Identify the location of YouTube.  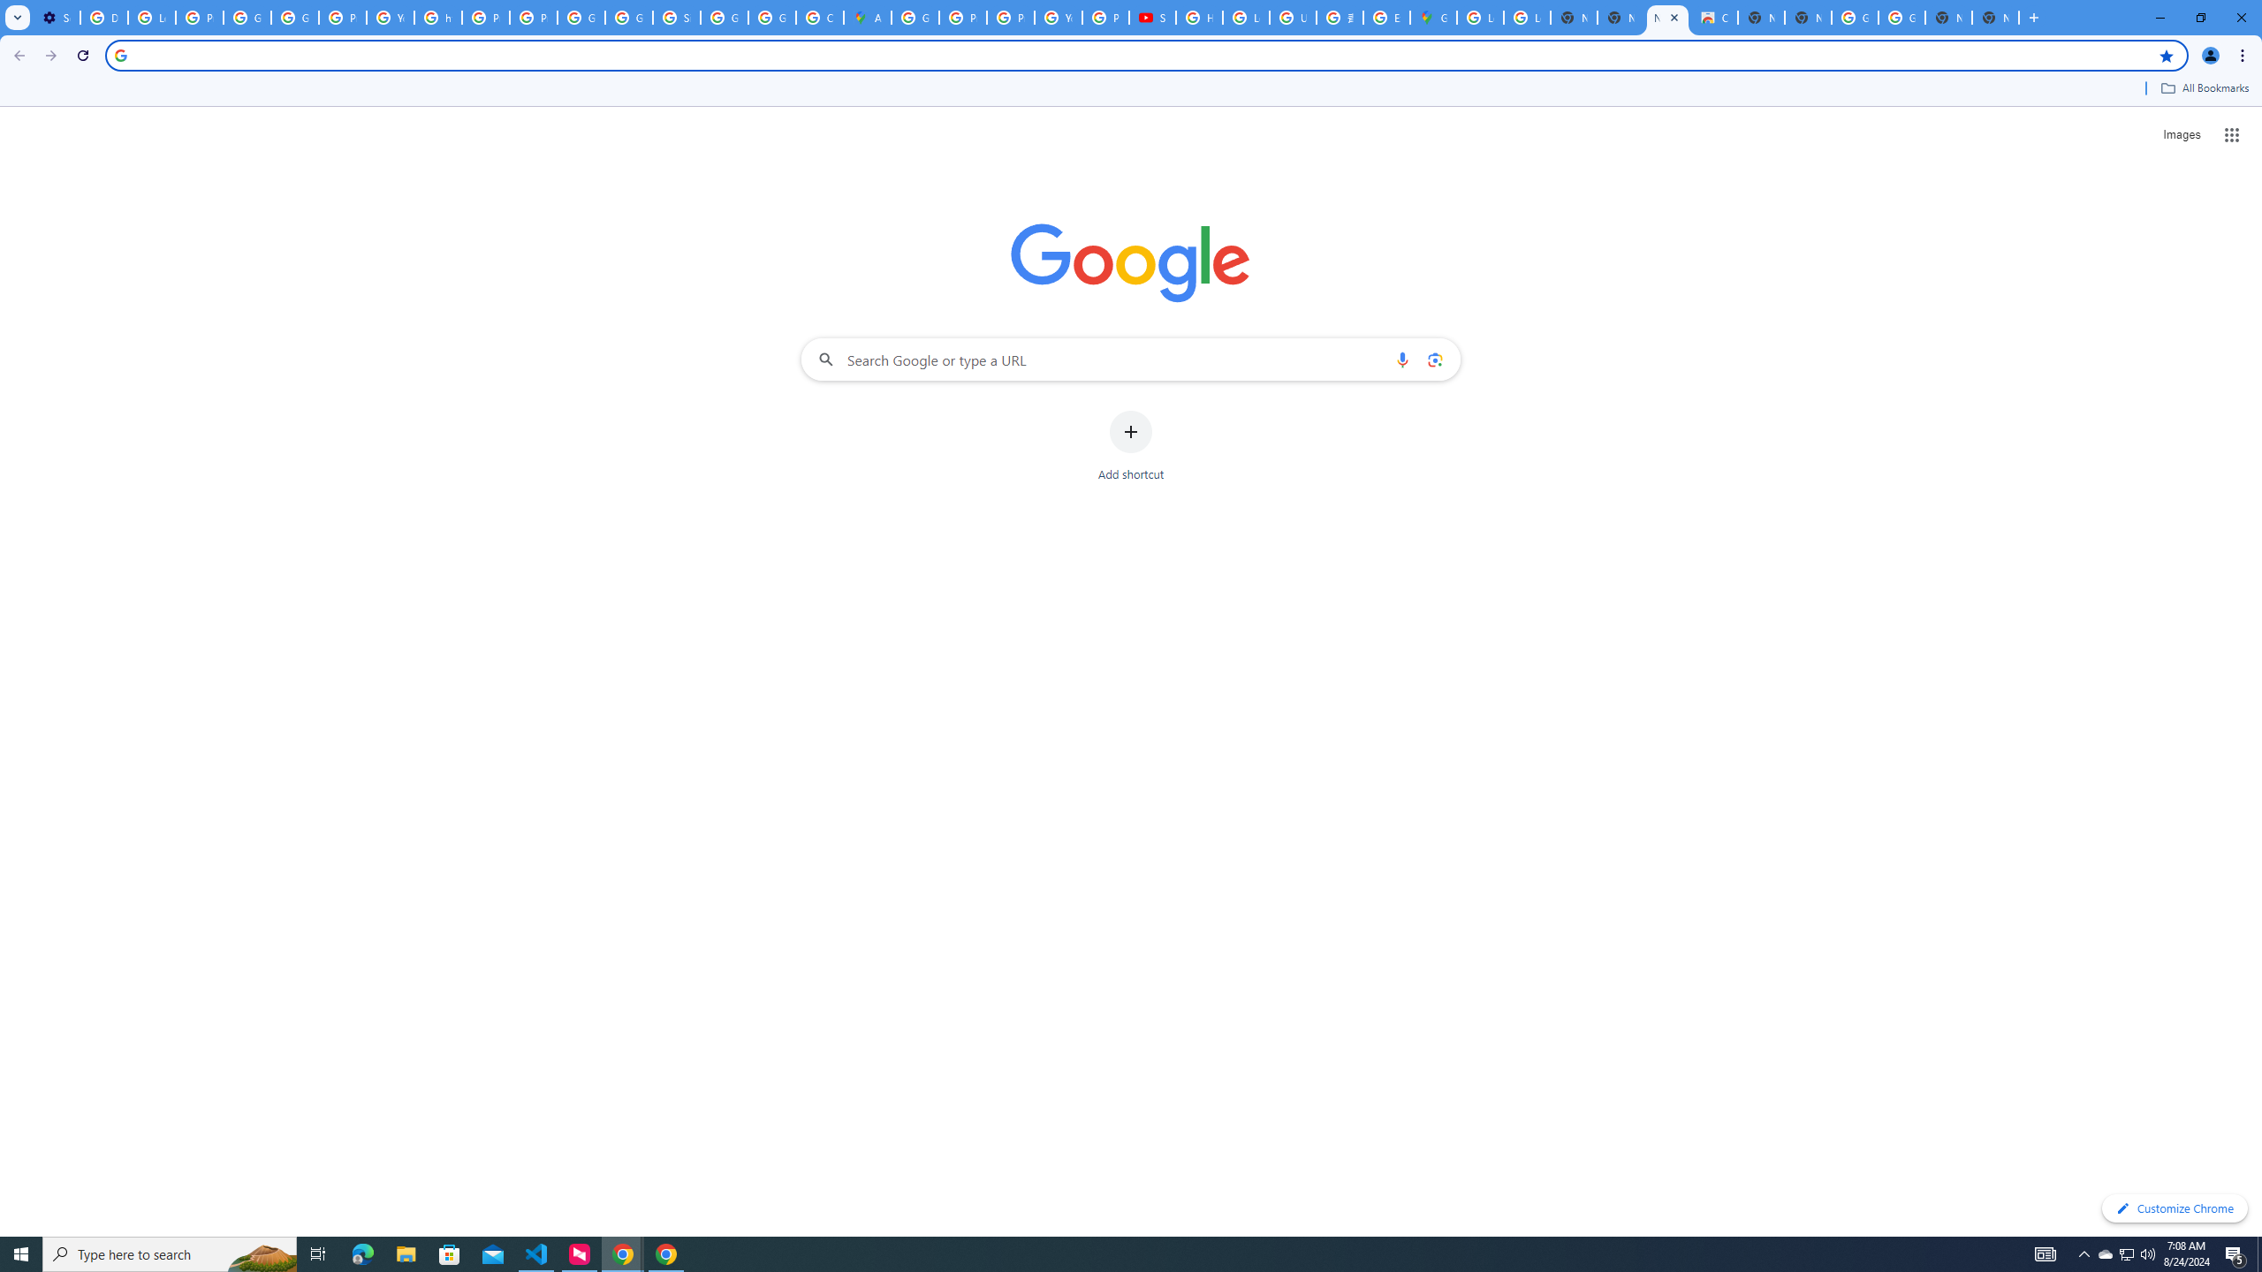
(391, 18).